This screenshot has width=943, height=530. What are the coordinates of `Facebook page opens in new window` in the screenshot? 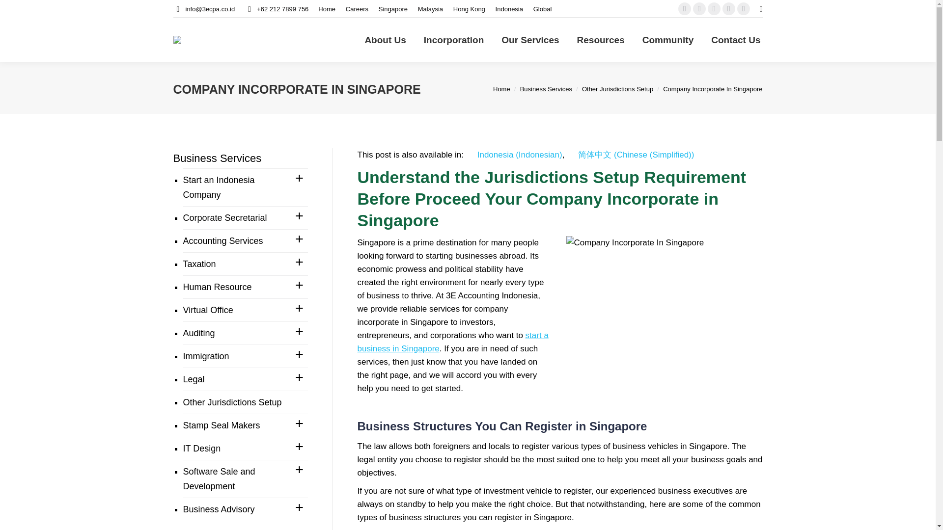 It's located at (685, 9).